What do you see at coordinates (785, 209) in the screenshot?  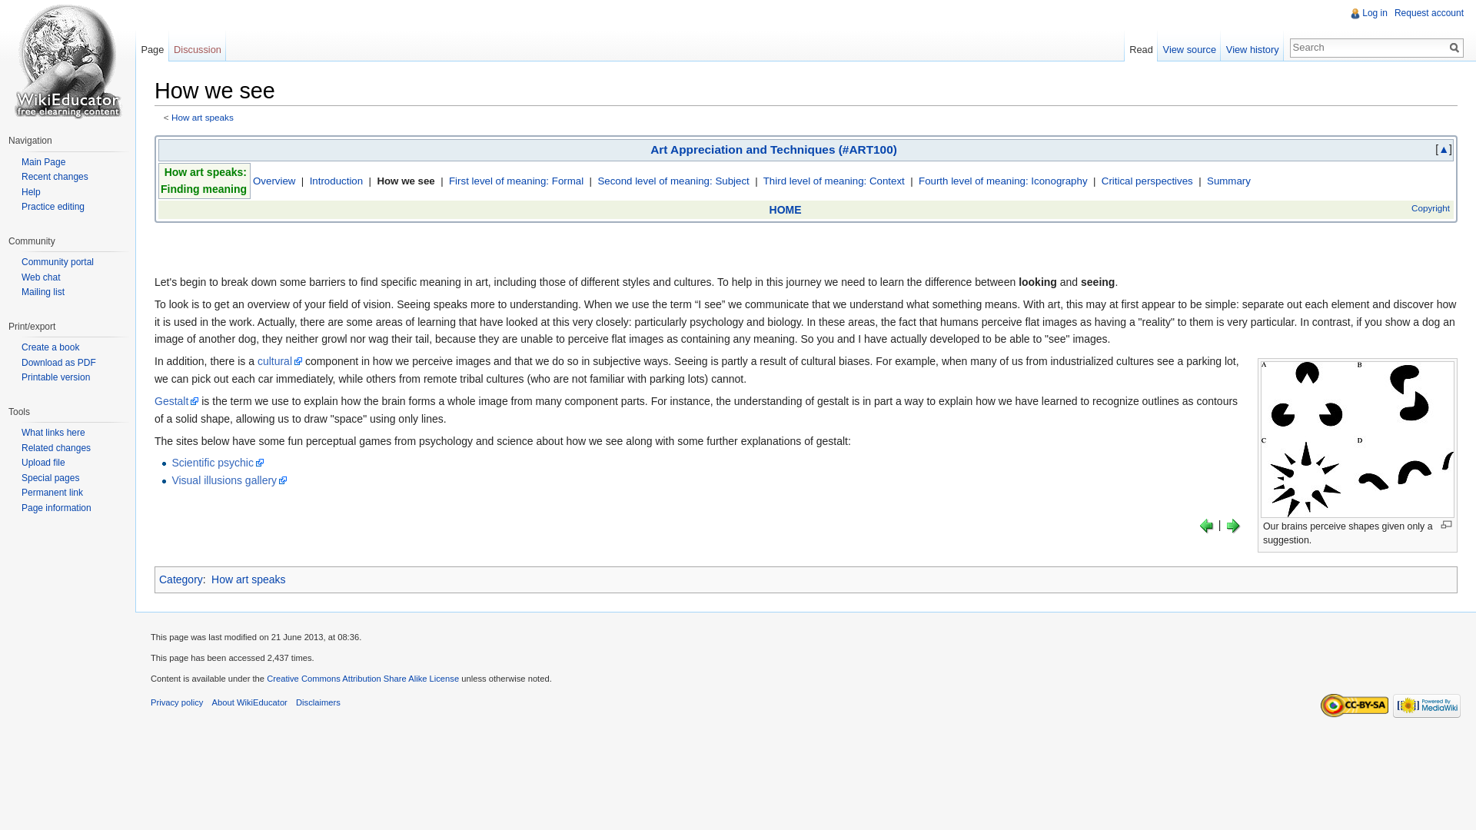 I see `HOME` at bounding box center [785, 209].